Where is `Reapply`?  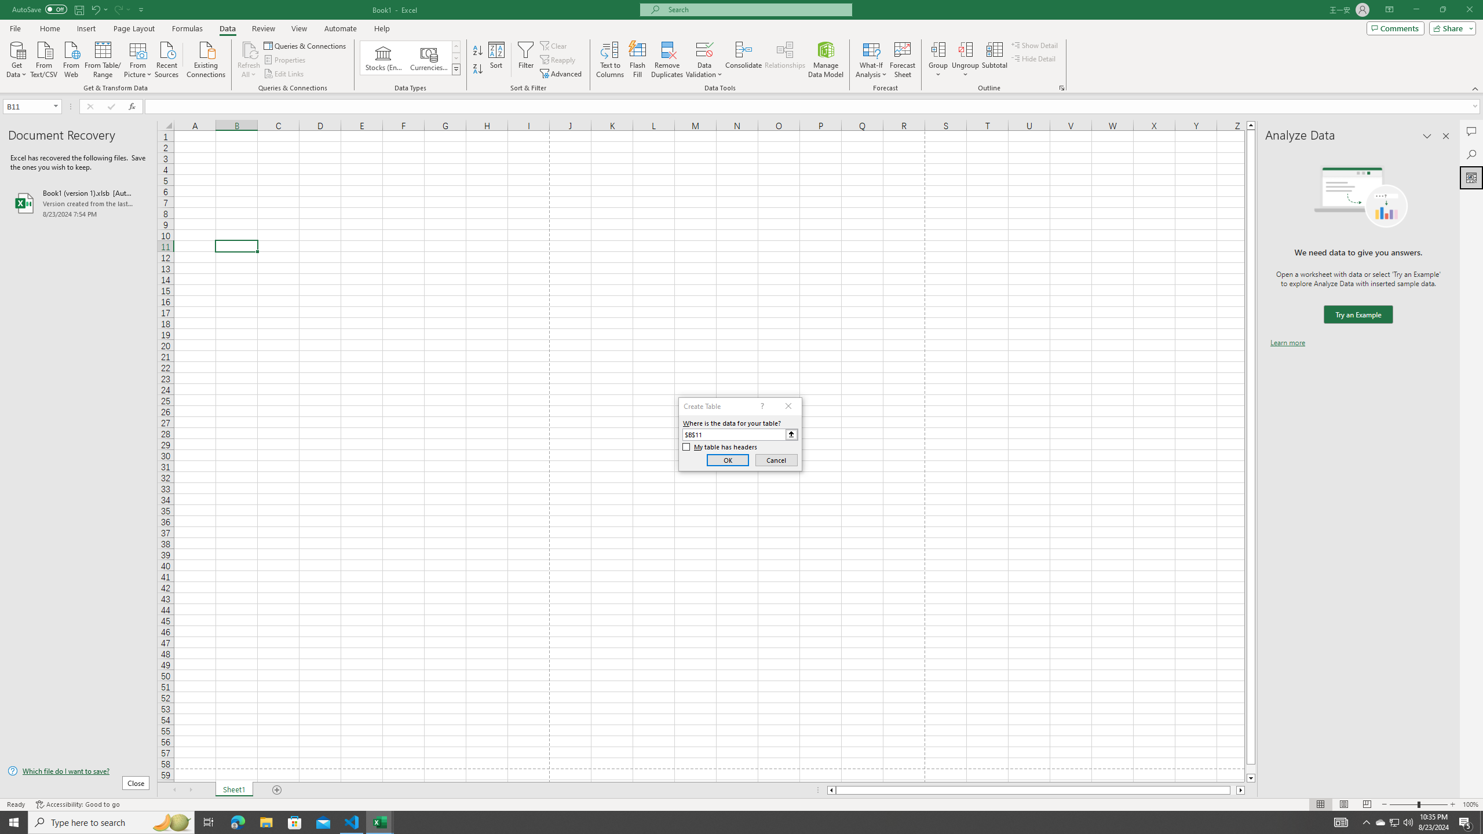 Reapply is located at coordinates (558, 60).